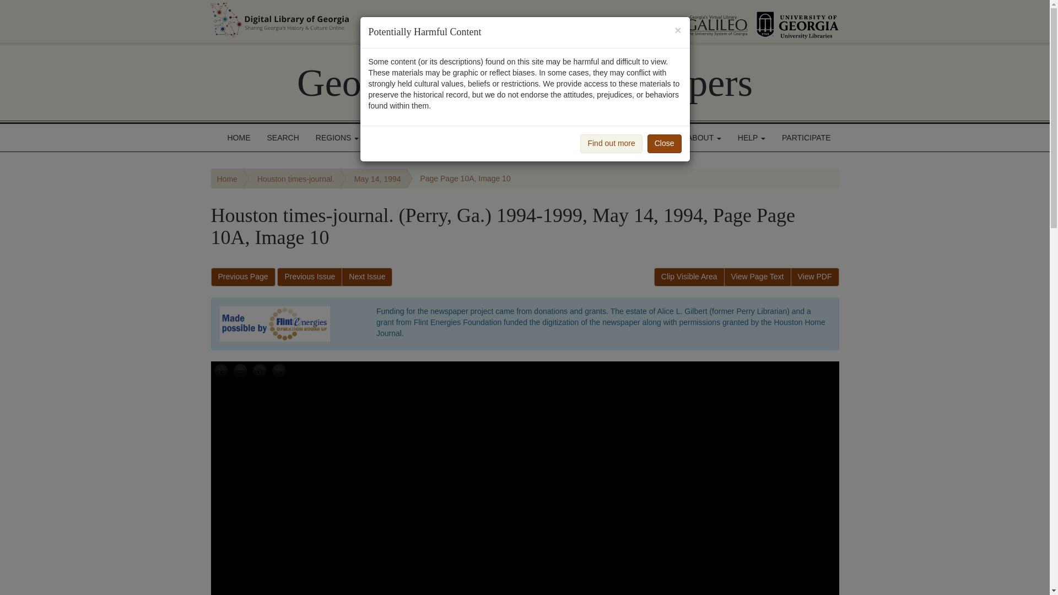  Describe the element at coordinates (337, 138) in the screenshot. I see `REGIONS` at that location.